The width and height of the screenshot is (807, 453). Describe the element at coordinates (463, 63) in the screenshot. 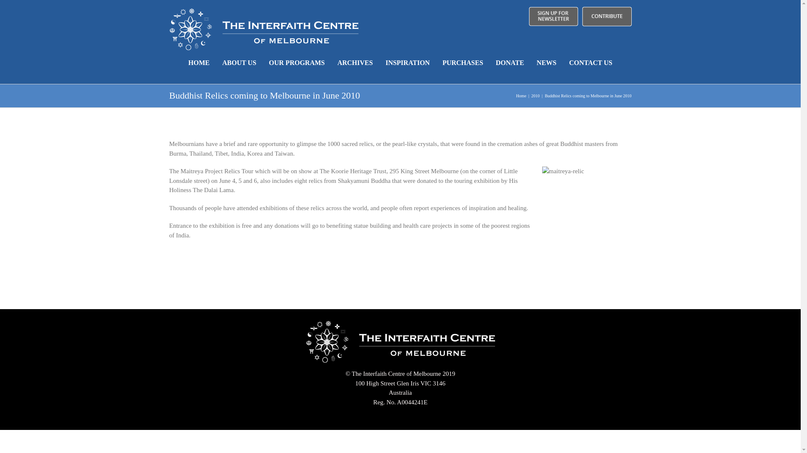

I see `PURCHASES` at that location.